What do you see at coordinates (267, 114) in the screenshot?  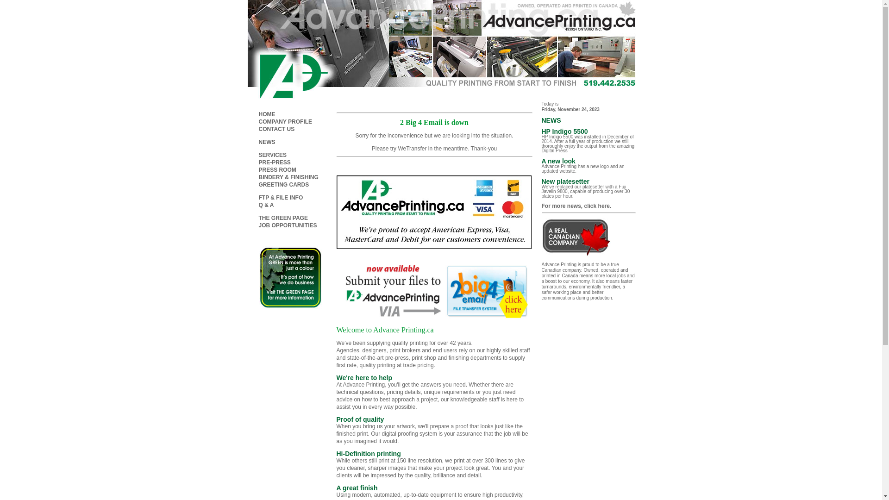 I see `HOME` at bounding box center [267, 114].